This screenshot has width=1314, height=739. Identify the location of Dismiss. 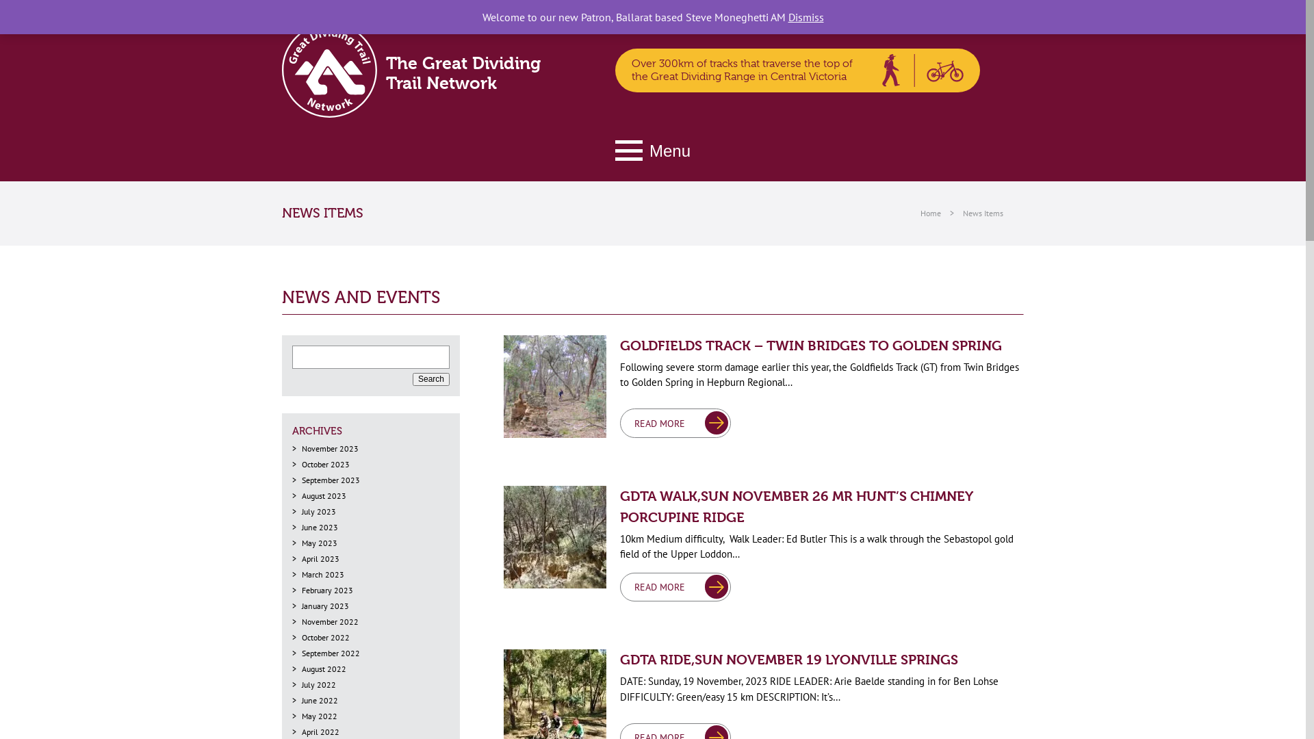
(806, 17).